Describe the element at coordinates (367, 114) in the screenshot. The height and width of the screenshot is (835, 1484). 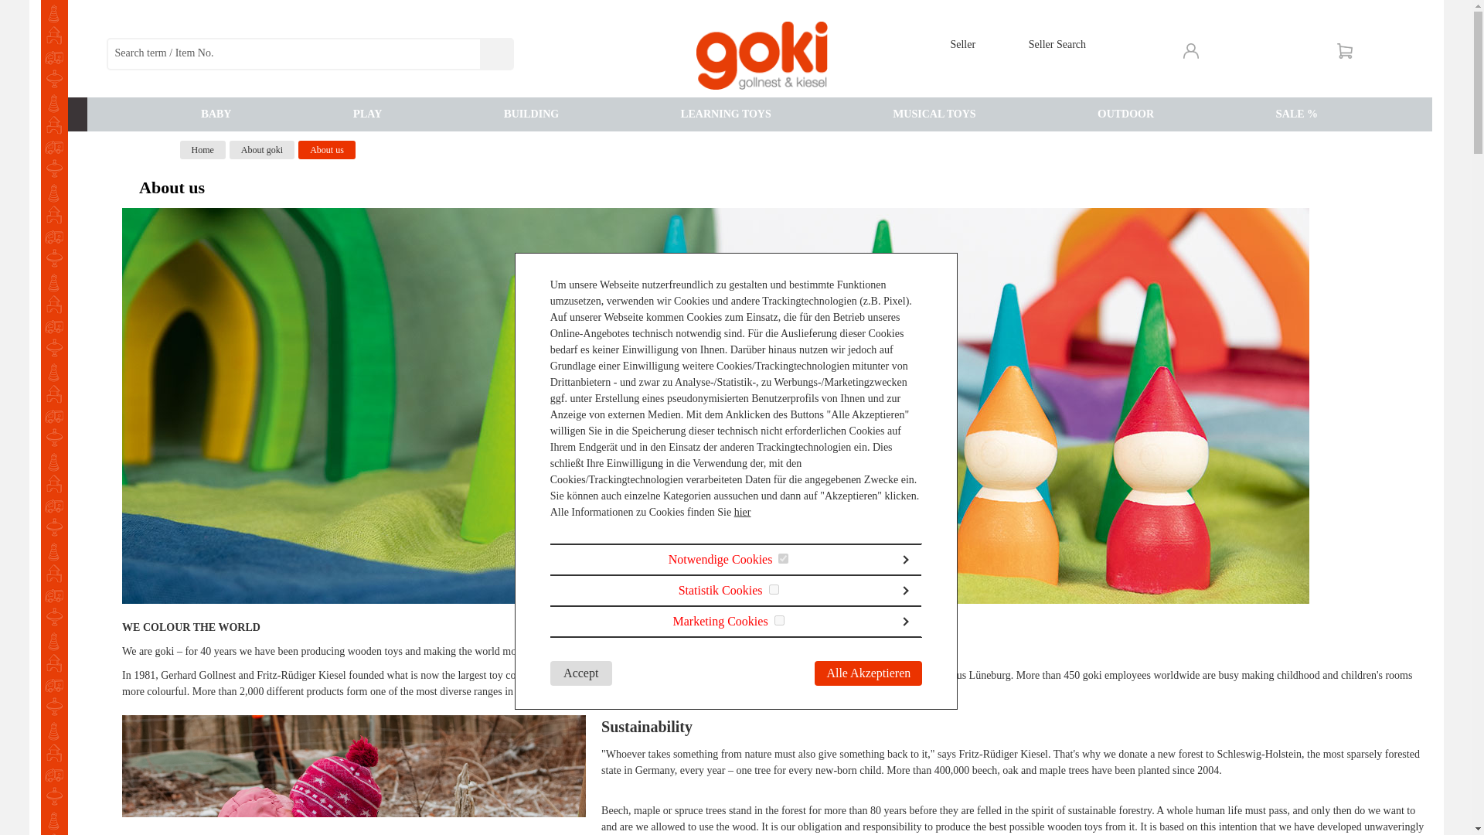
I see `PLAY` at that location.